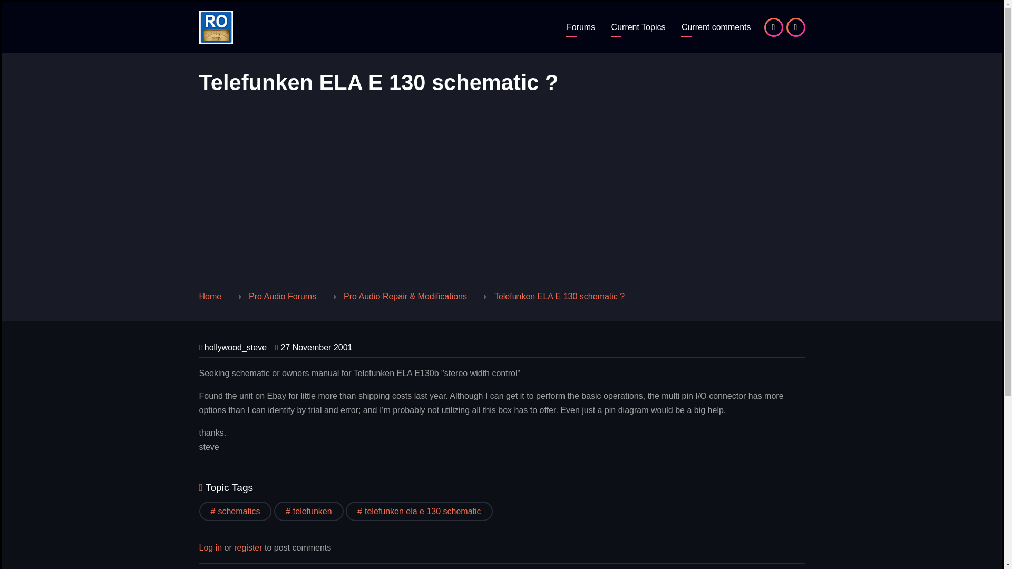 This screenshot has width=1012, height=569. Describe the element at coordinates (216, 26) in the screenshot. I see `Home` at that location.